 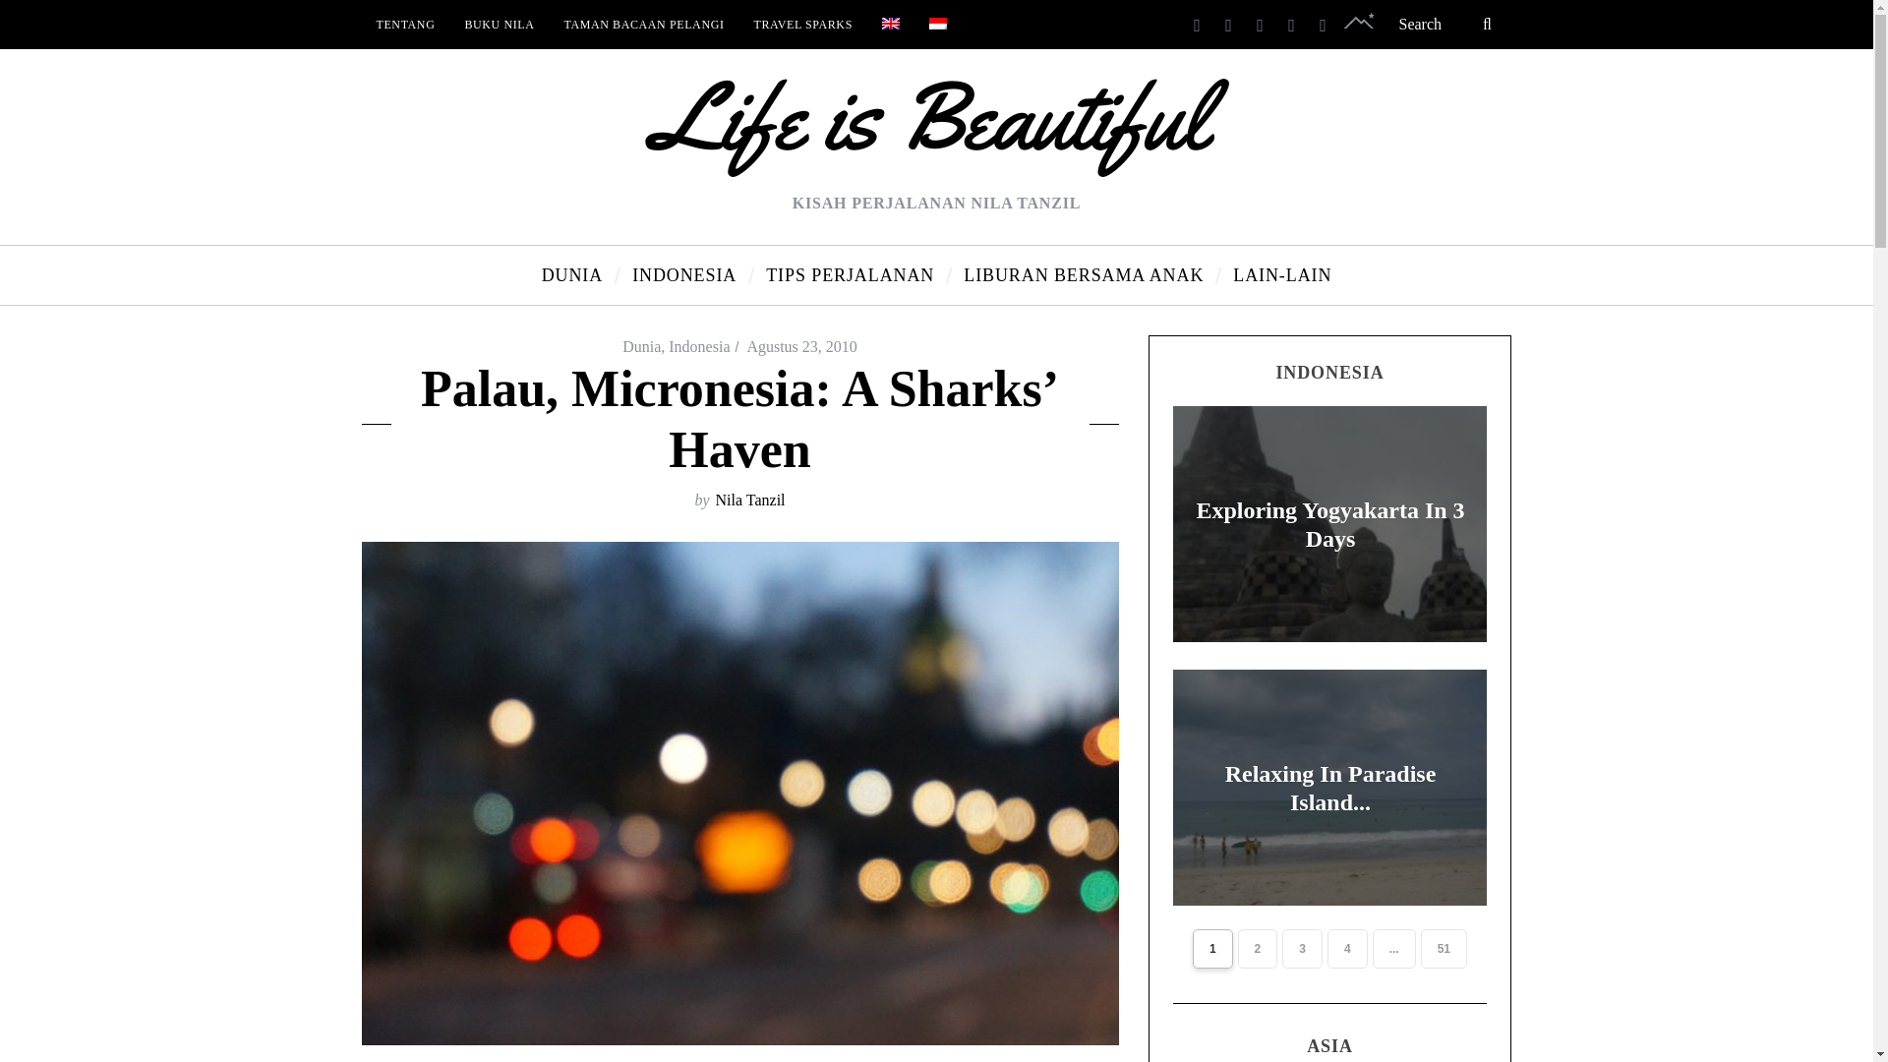 What do you see at coordinates (684, 274) in the screenshot?
I see `INDONESIA` at bounding box center [684, 274].